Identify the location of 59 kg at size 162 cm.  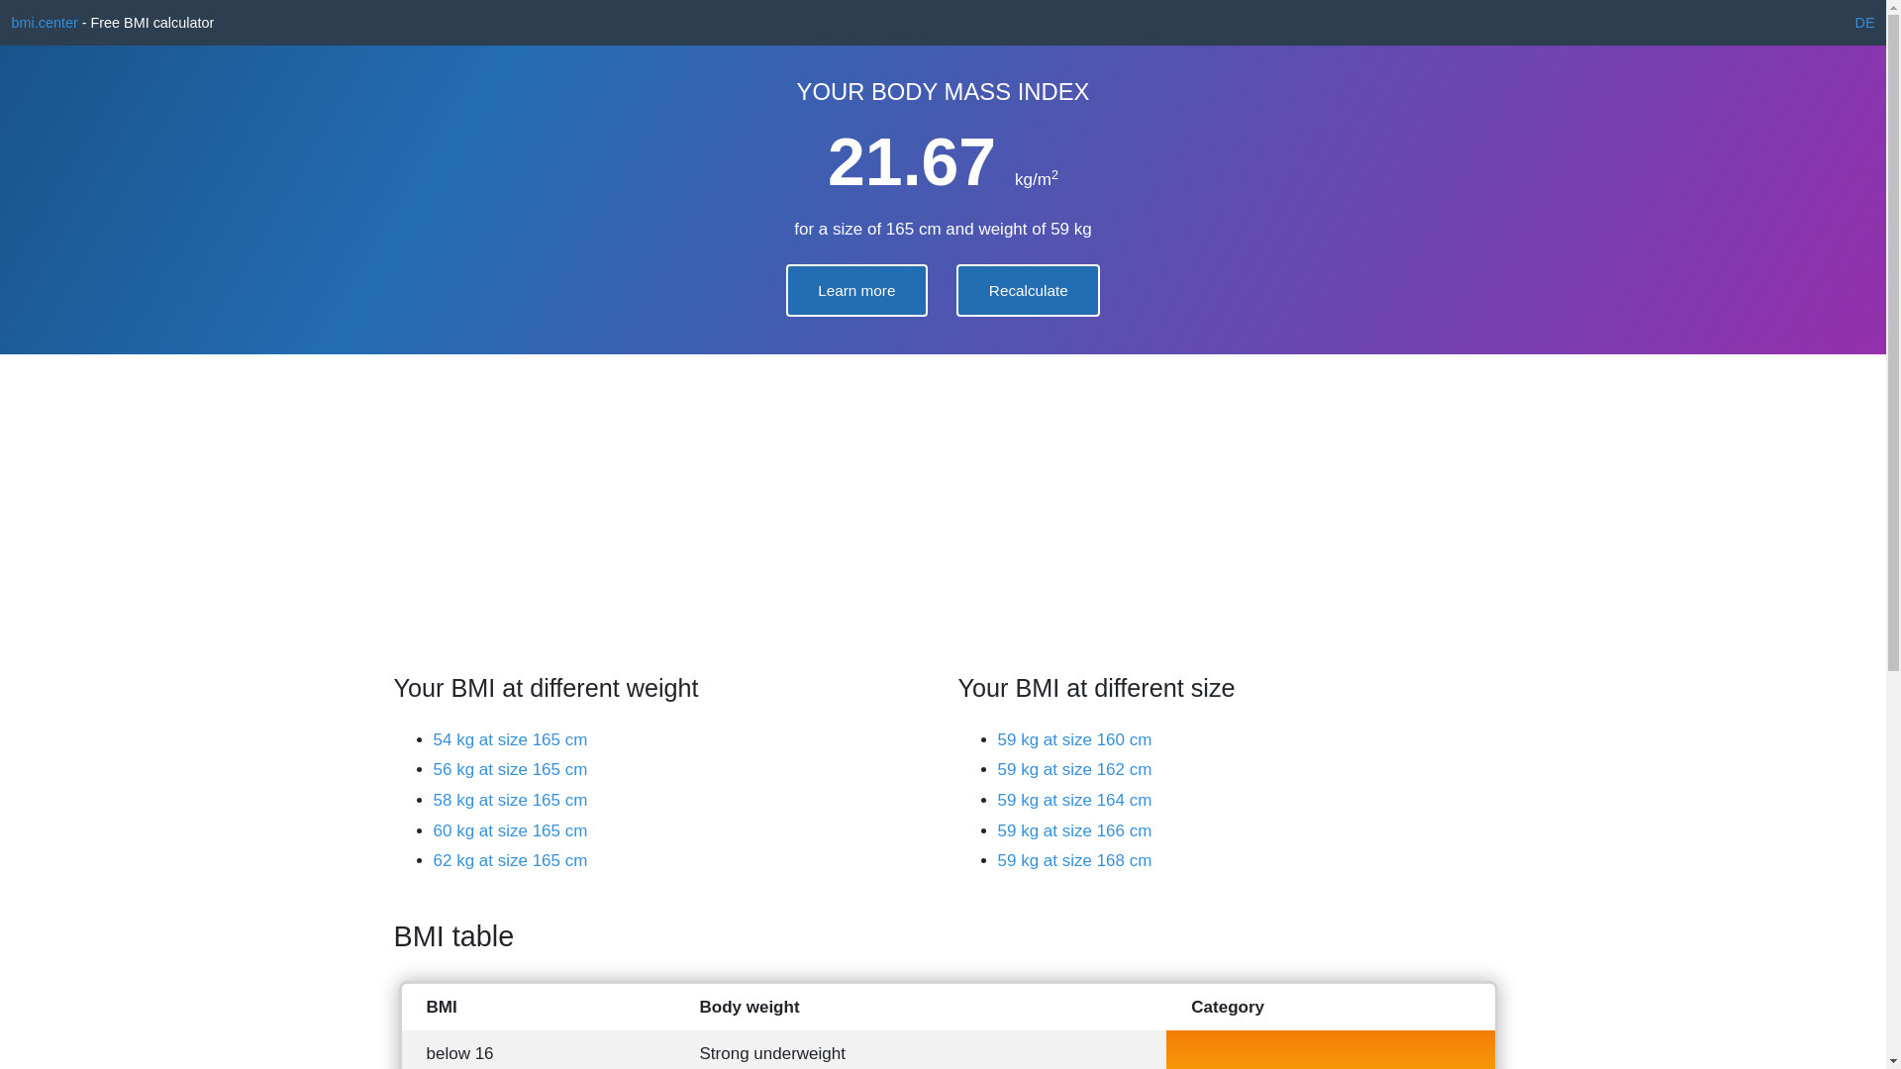
(1075, 770).